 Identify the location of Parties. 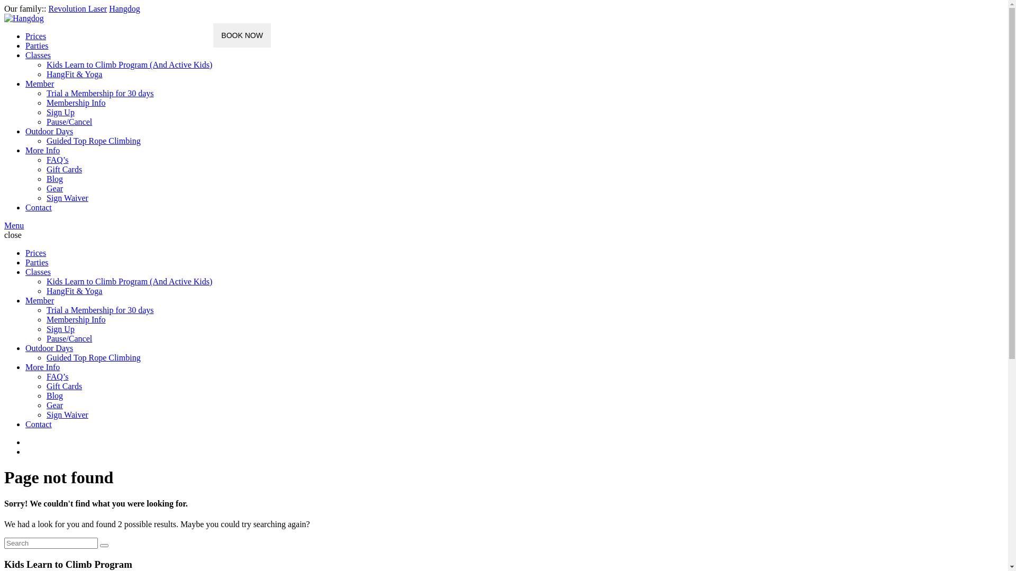
(37, 45).